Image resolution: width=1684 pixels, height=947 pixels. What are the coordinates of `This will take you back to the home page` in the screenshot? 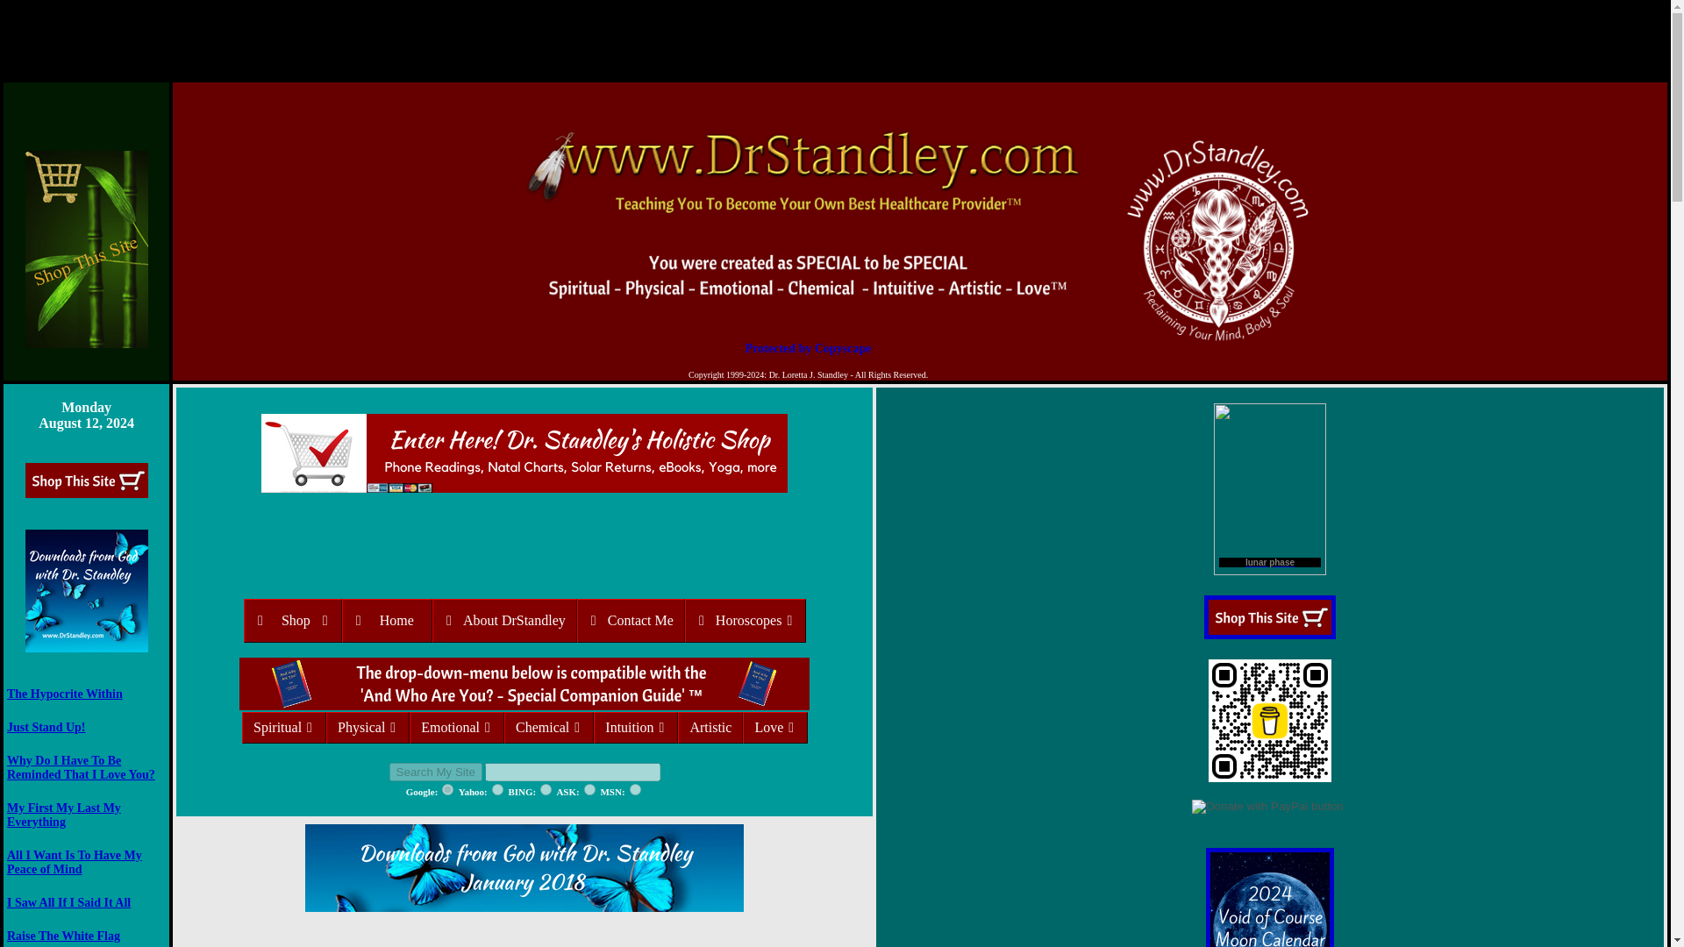 It's located at (808, 212).